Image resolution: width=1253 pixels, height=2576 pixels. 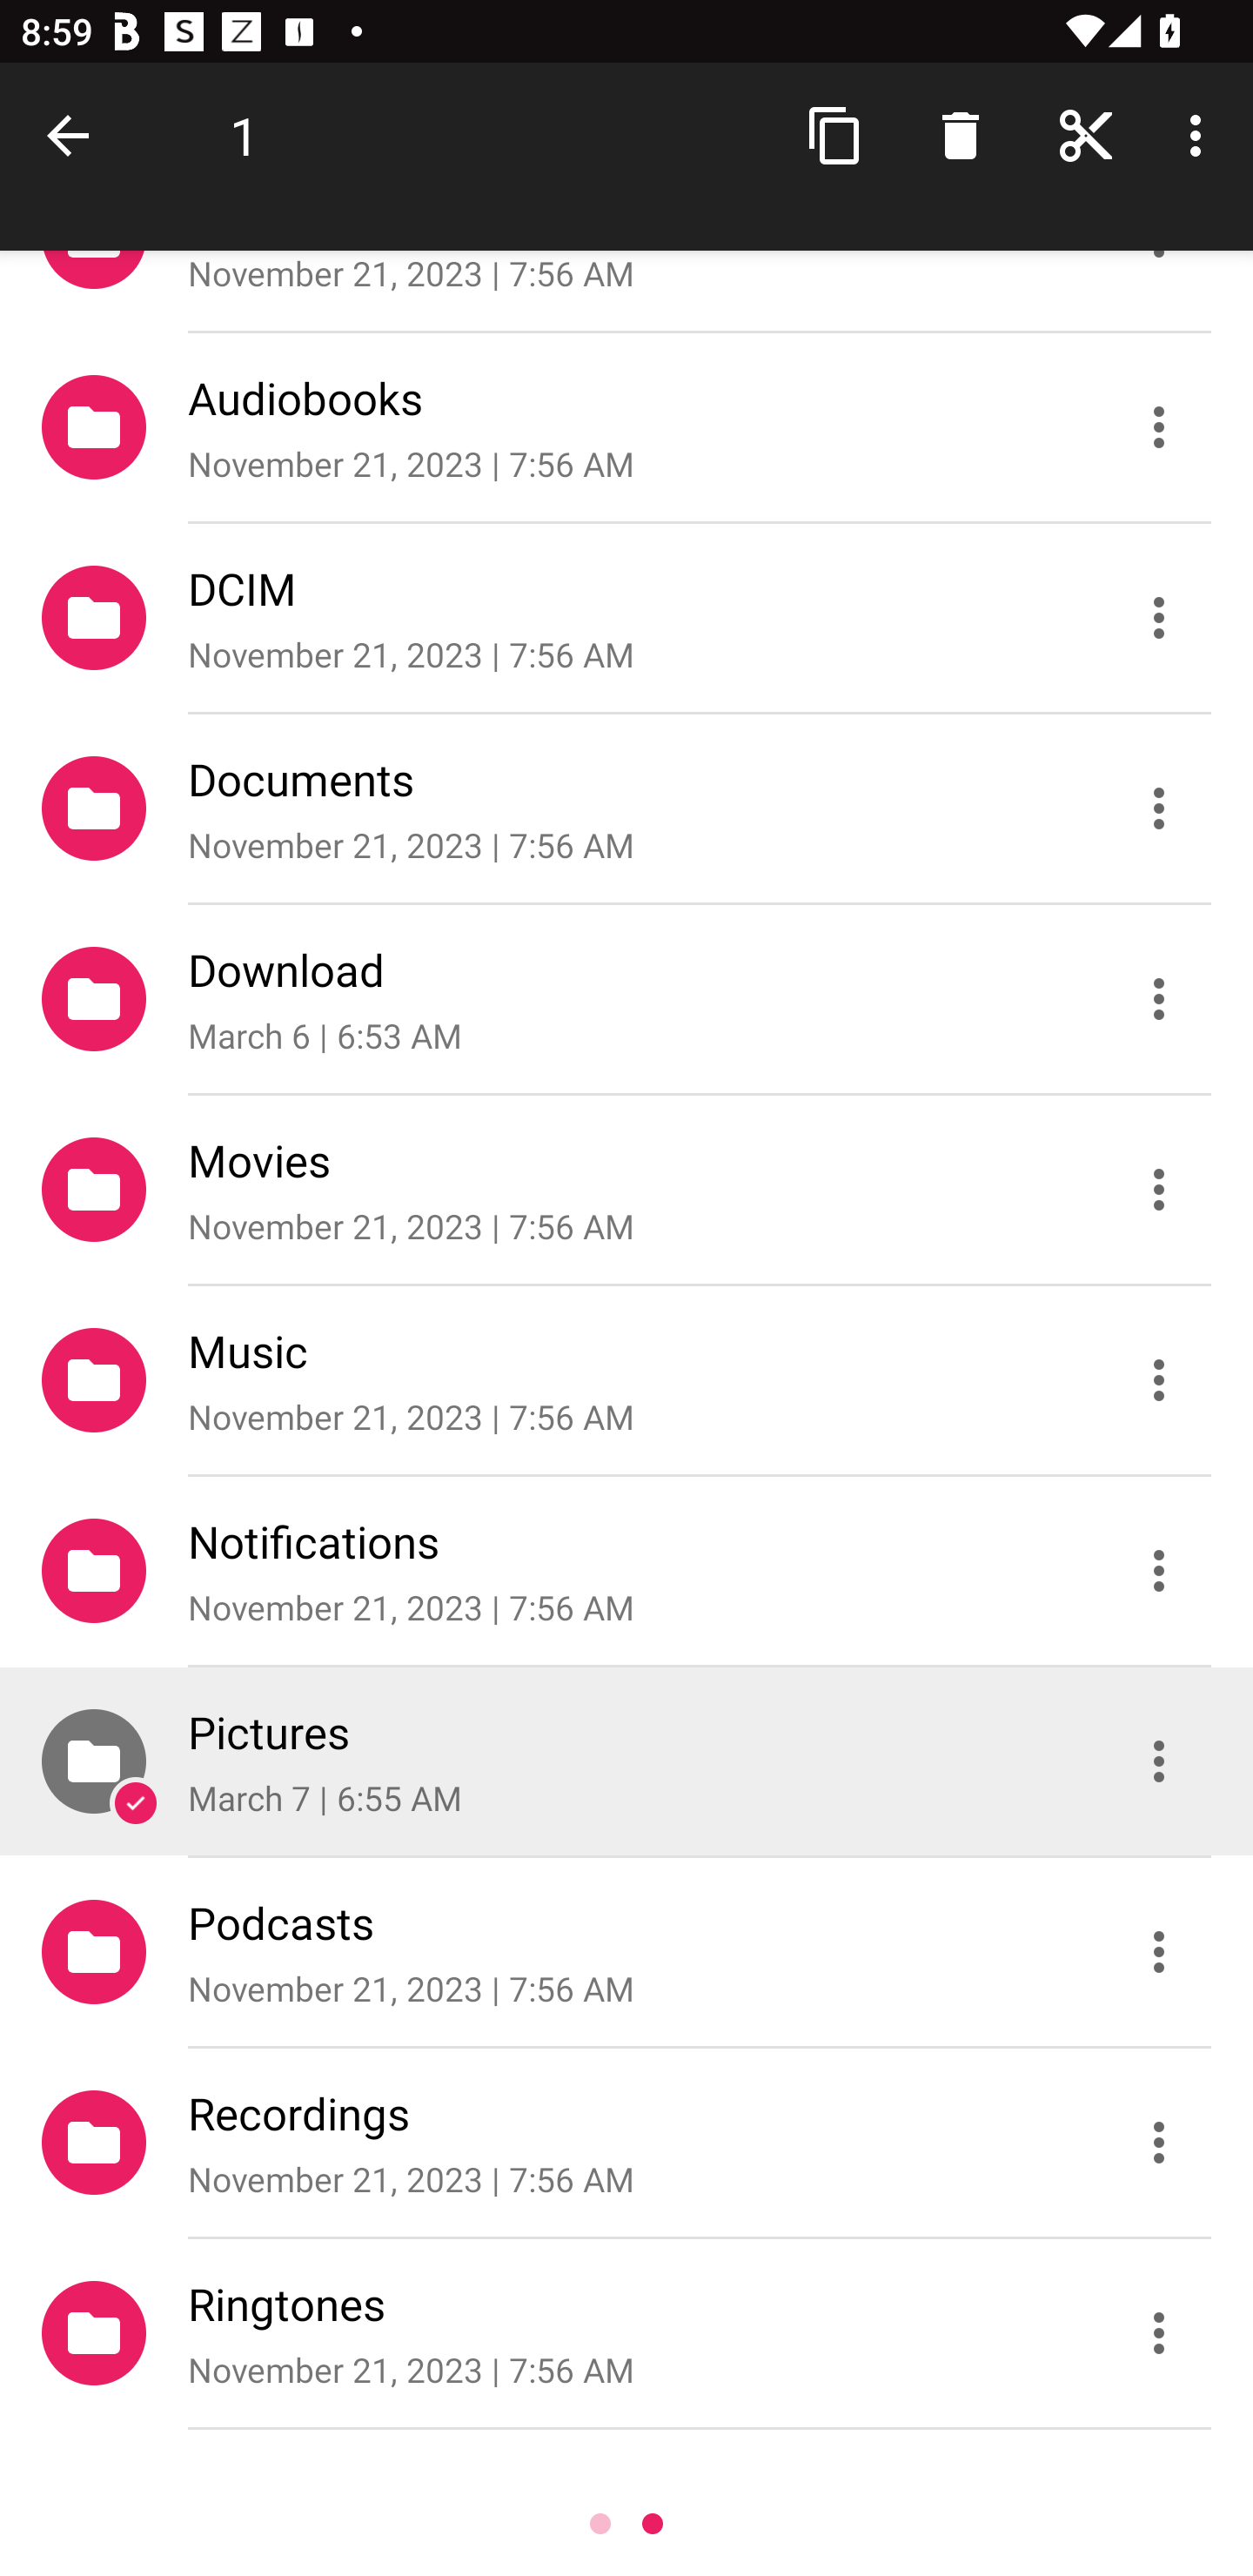 I want to click on Notifications November 21, 2023 | 7:56 AM, so click(x=626, y=1570).